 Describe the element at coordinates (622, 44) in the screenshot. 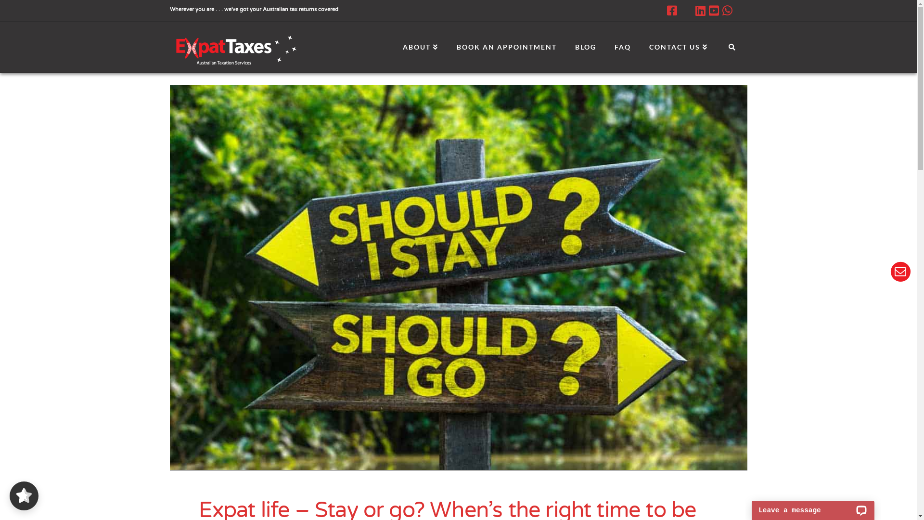

I see `FAQ` at that location.